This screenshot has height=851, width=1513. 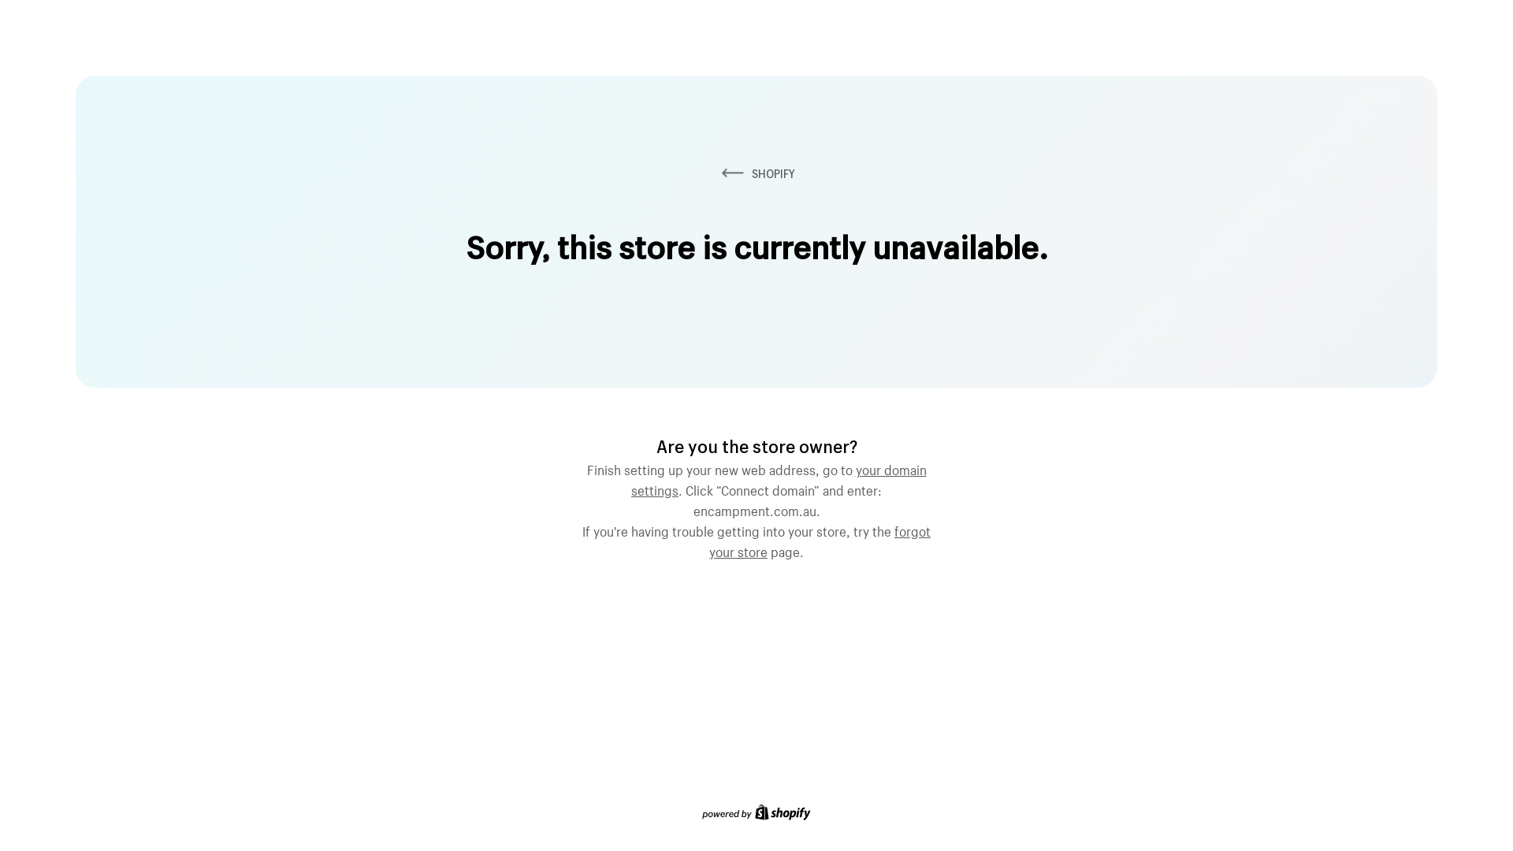 I want to click on your domain settings, so click(x=779, y=478).